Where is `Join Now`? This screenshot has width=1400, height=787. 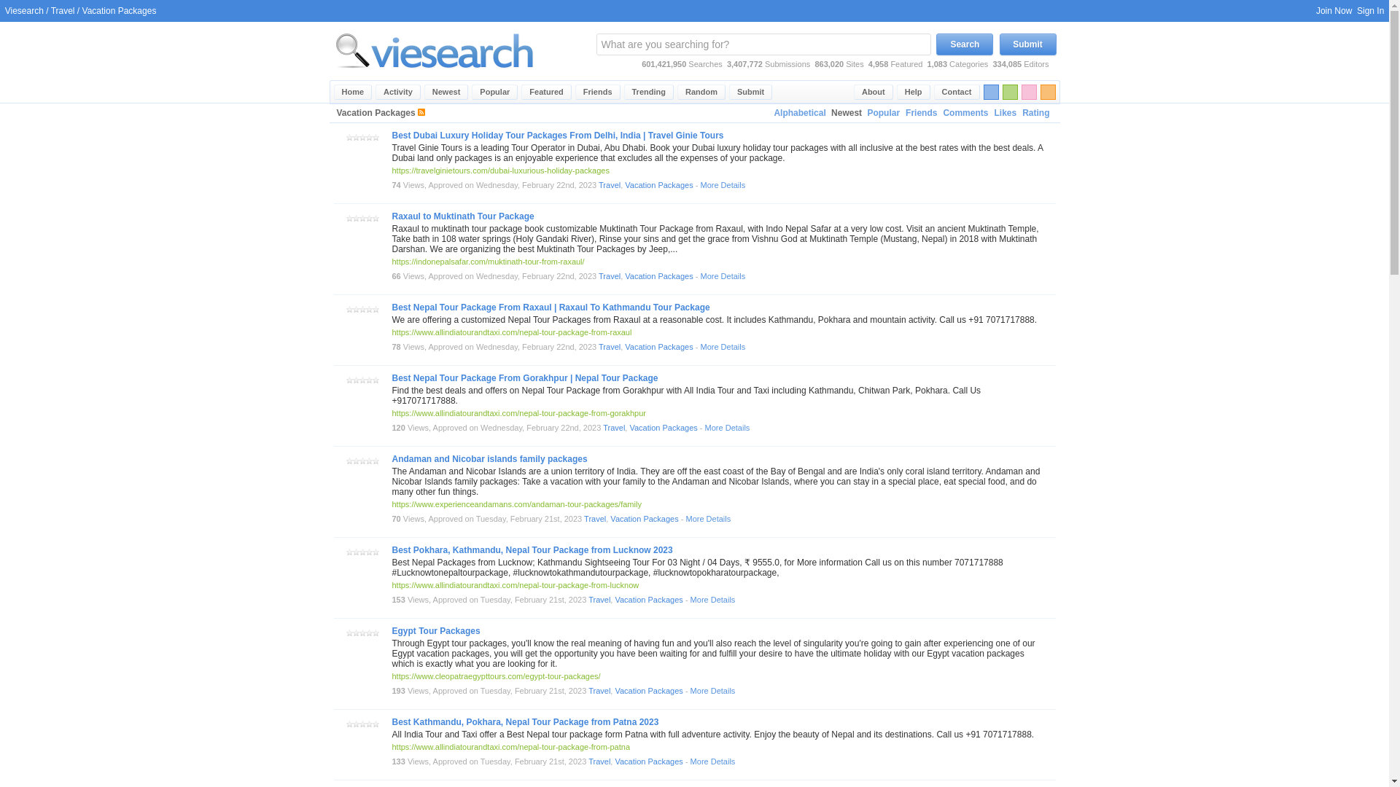
Join Now is located at coordinates (1334, 10).